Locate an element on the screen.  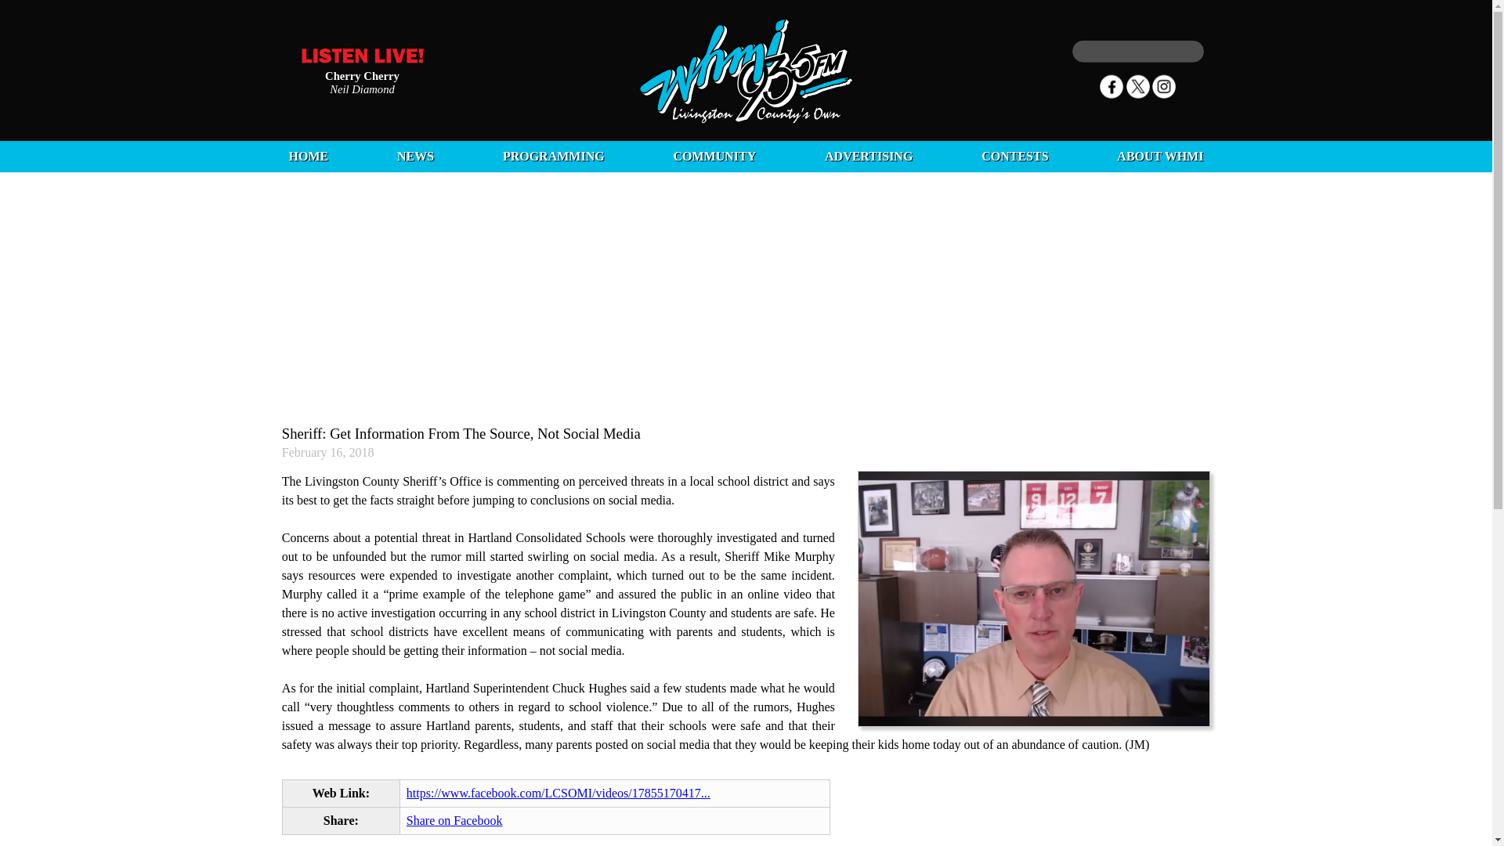
COMMUNITY is located at coordinates (714, 157).